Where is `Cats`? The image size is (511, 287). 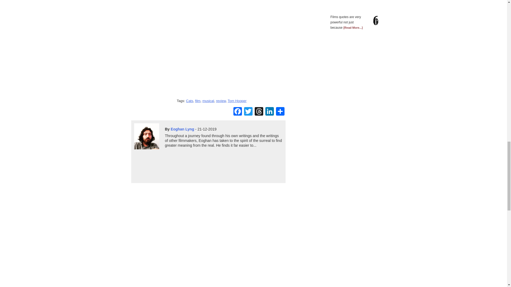 Cats is located at coordinates (189, 100).